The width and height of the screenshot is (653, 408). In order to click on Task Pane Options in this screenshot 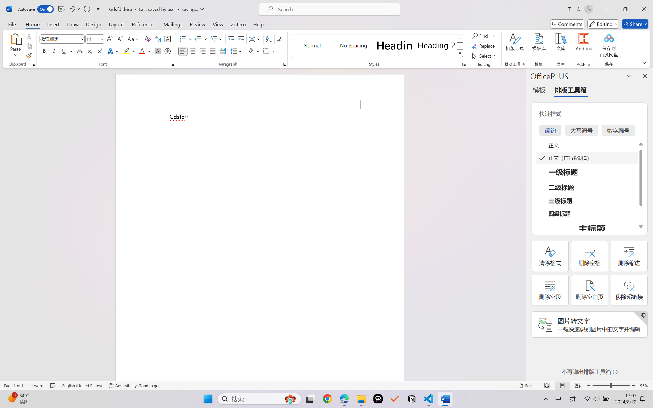, I will do `click(629, 76)`.